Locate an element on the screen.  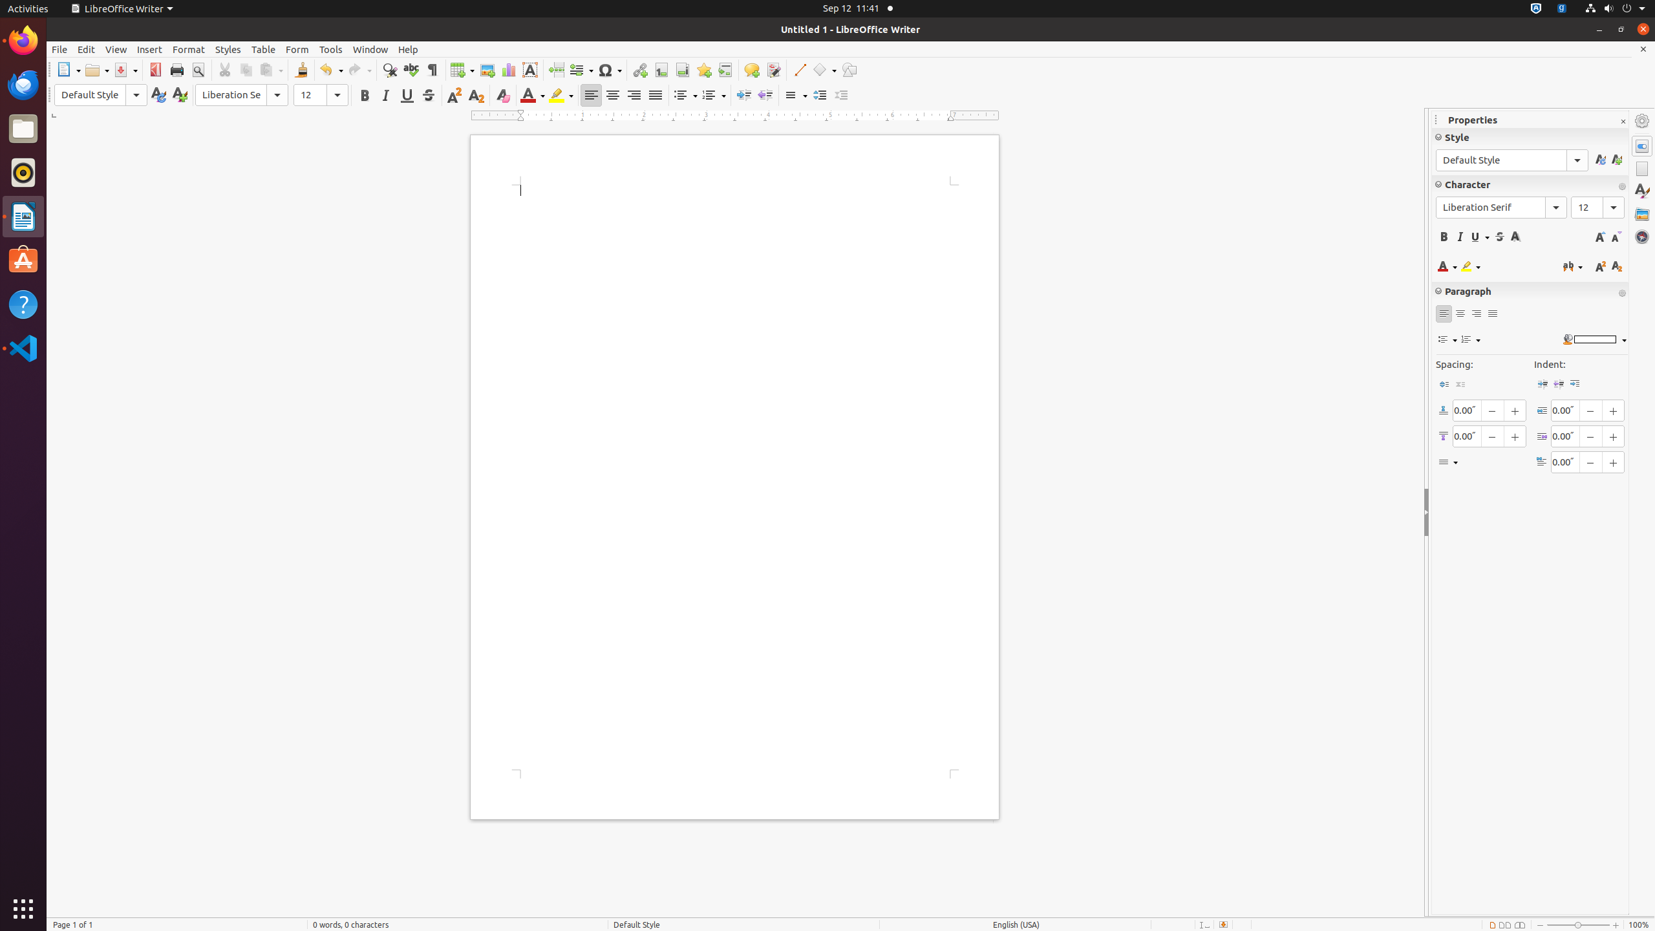
Justified is located at coordinates (656, 96).